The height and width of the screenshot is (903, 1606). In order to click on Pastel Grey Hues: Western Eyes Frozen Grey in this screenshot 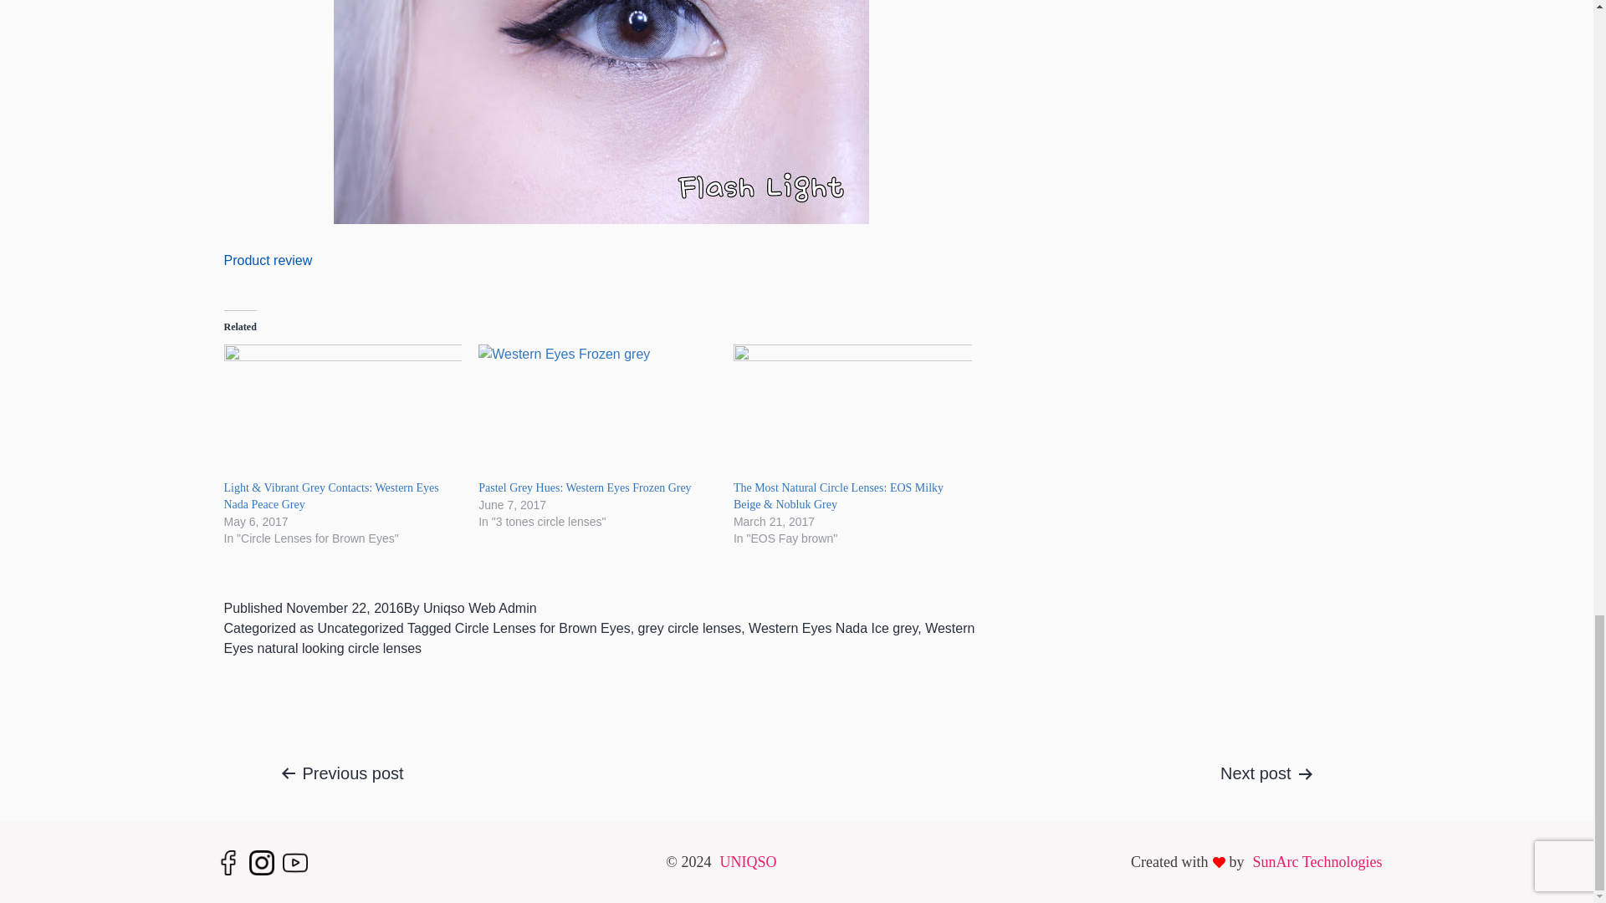, I will do `click(597, 411)`.